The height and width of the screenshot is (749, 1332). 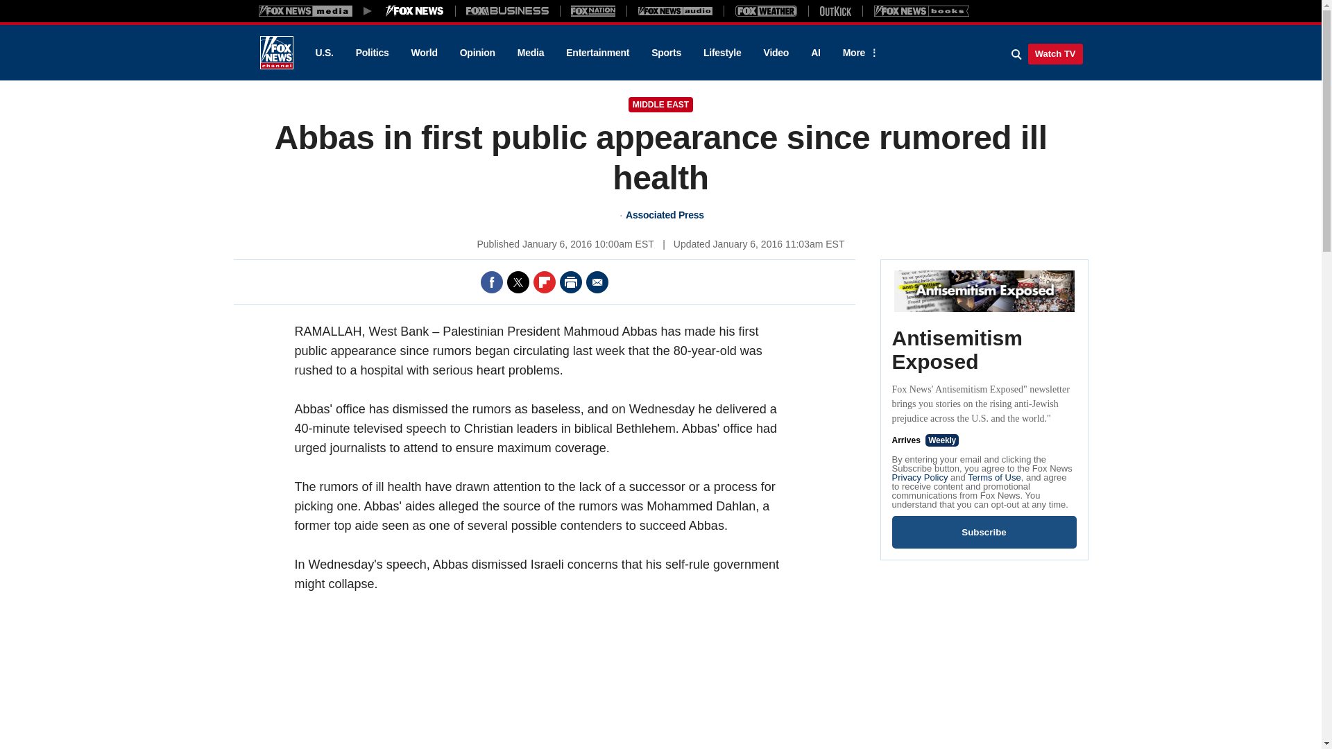 I want to click on Sports, so click(x=666, y=53).